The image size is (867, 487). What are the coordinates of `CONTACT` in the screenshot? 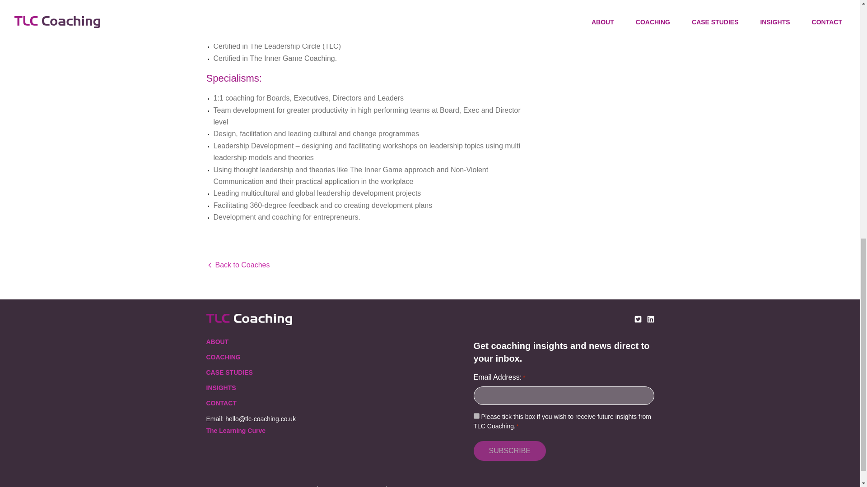 It's located at (221, 403).